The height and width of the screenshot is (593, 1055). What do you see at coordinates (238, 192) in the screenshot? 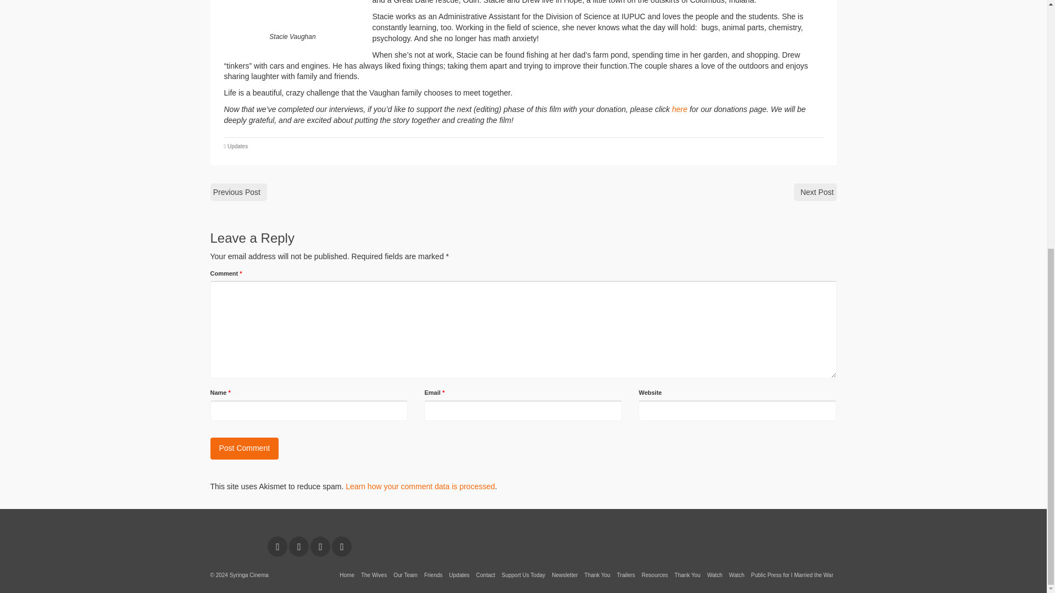
I see `Previous Post` at bounding box center [238, 192].